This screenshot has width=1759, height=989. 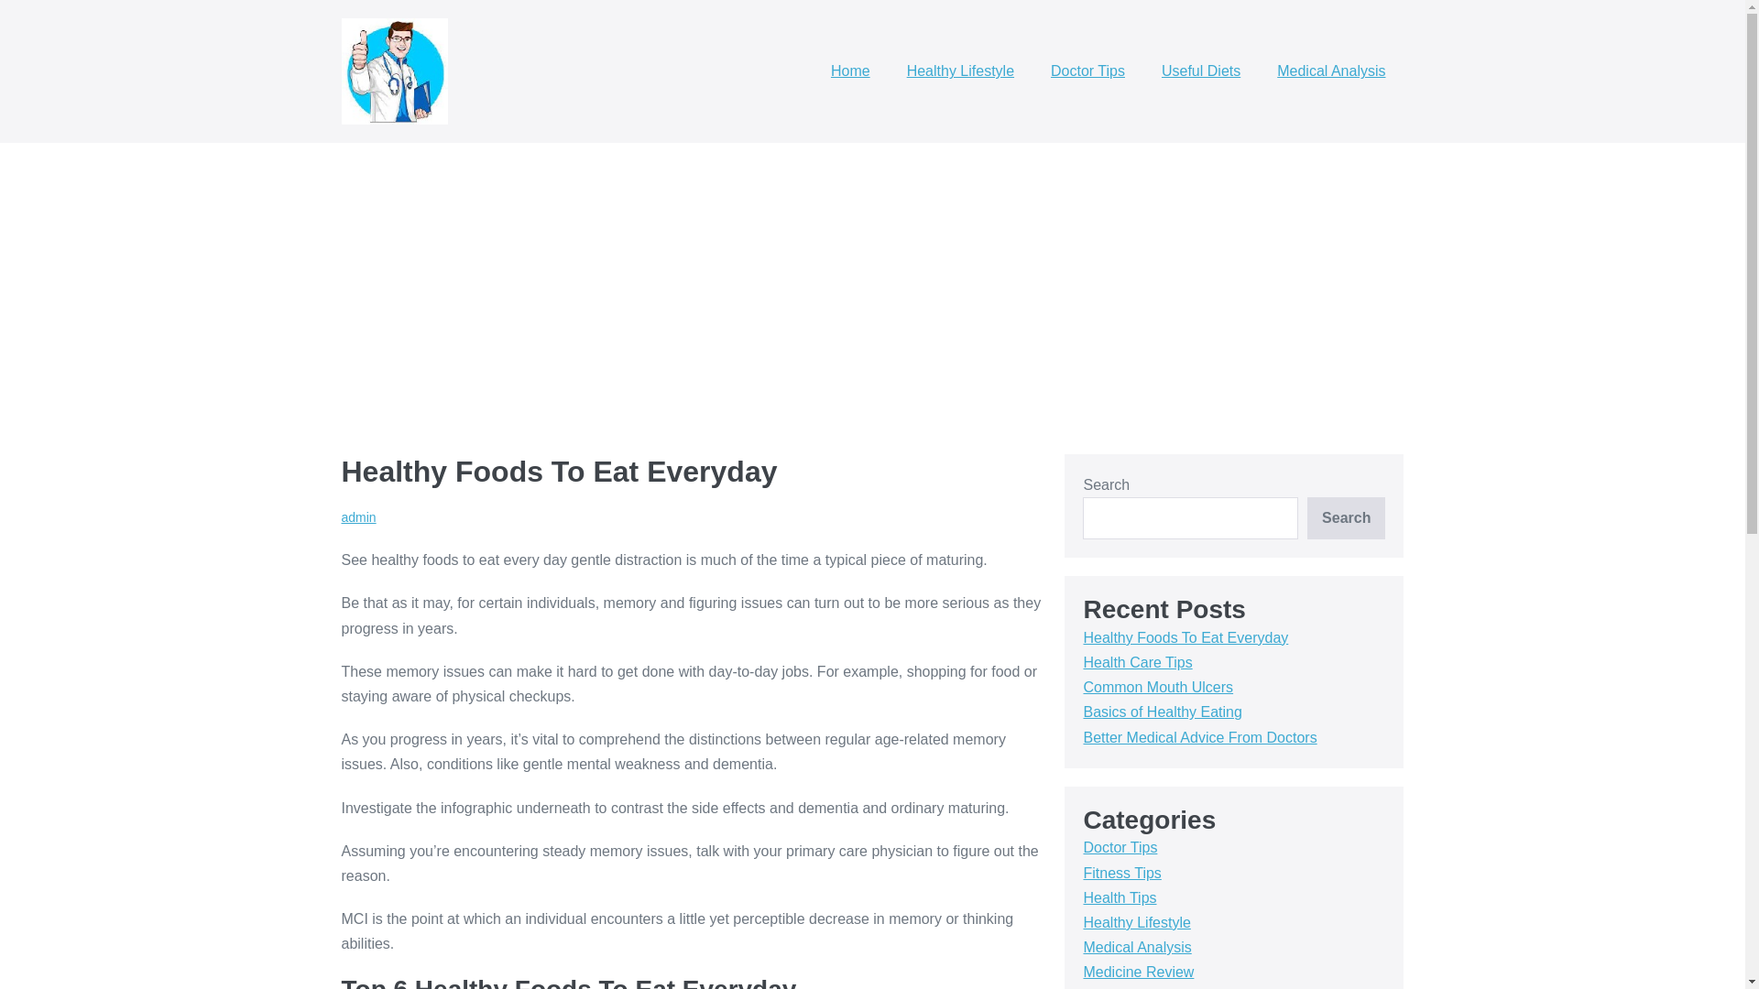 What do you see at coordinates (1158, 687) in the screenshot?
I see `Common Mouth Ulcers` at bounding box center [1158, 687].